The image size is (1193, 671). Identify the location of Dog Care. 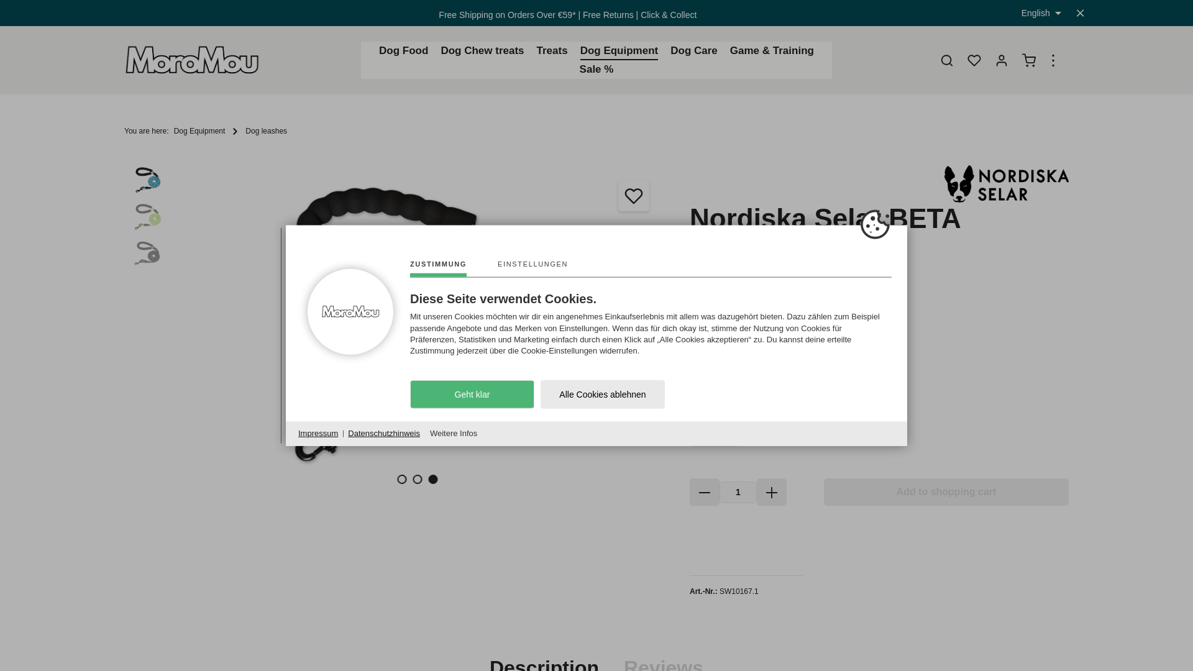
(694, 51).